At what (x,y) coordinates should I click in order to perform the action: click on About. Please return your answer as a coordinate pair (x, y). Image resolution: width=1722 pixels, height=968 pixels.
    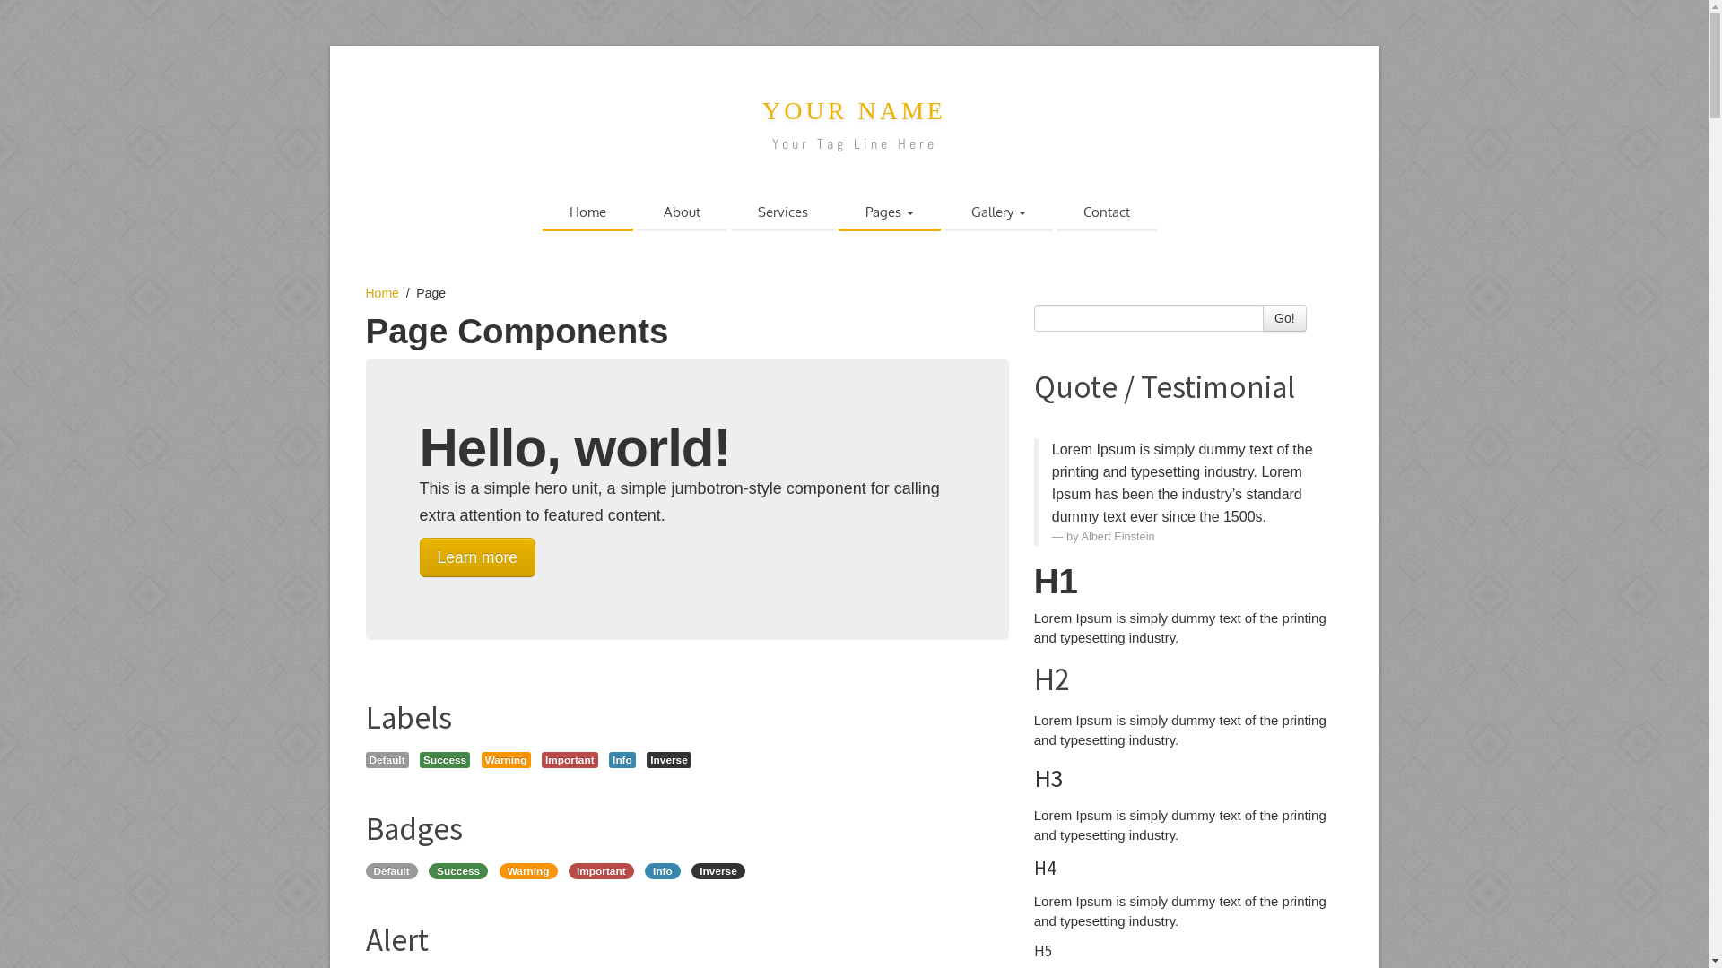
    Looking at the image, I should click on (682, 213).